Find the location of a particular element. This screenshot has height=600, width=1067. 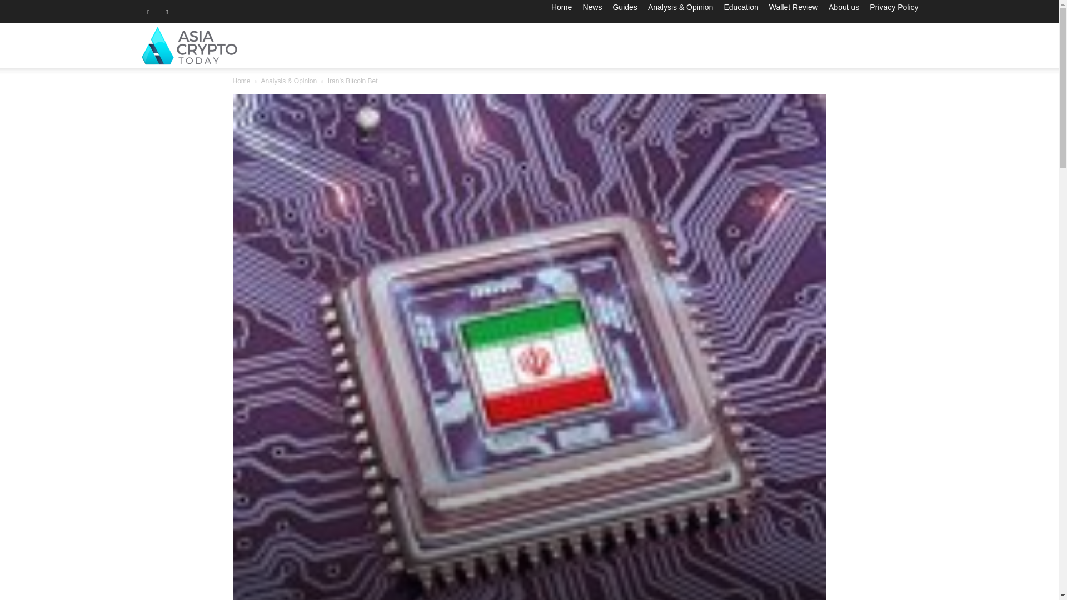

Education is located at coordinates (740, 7).